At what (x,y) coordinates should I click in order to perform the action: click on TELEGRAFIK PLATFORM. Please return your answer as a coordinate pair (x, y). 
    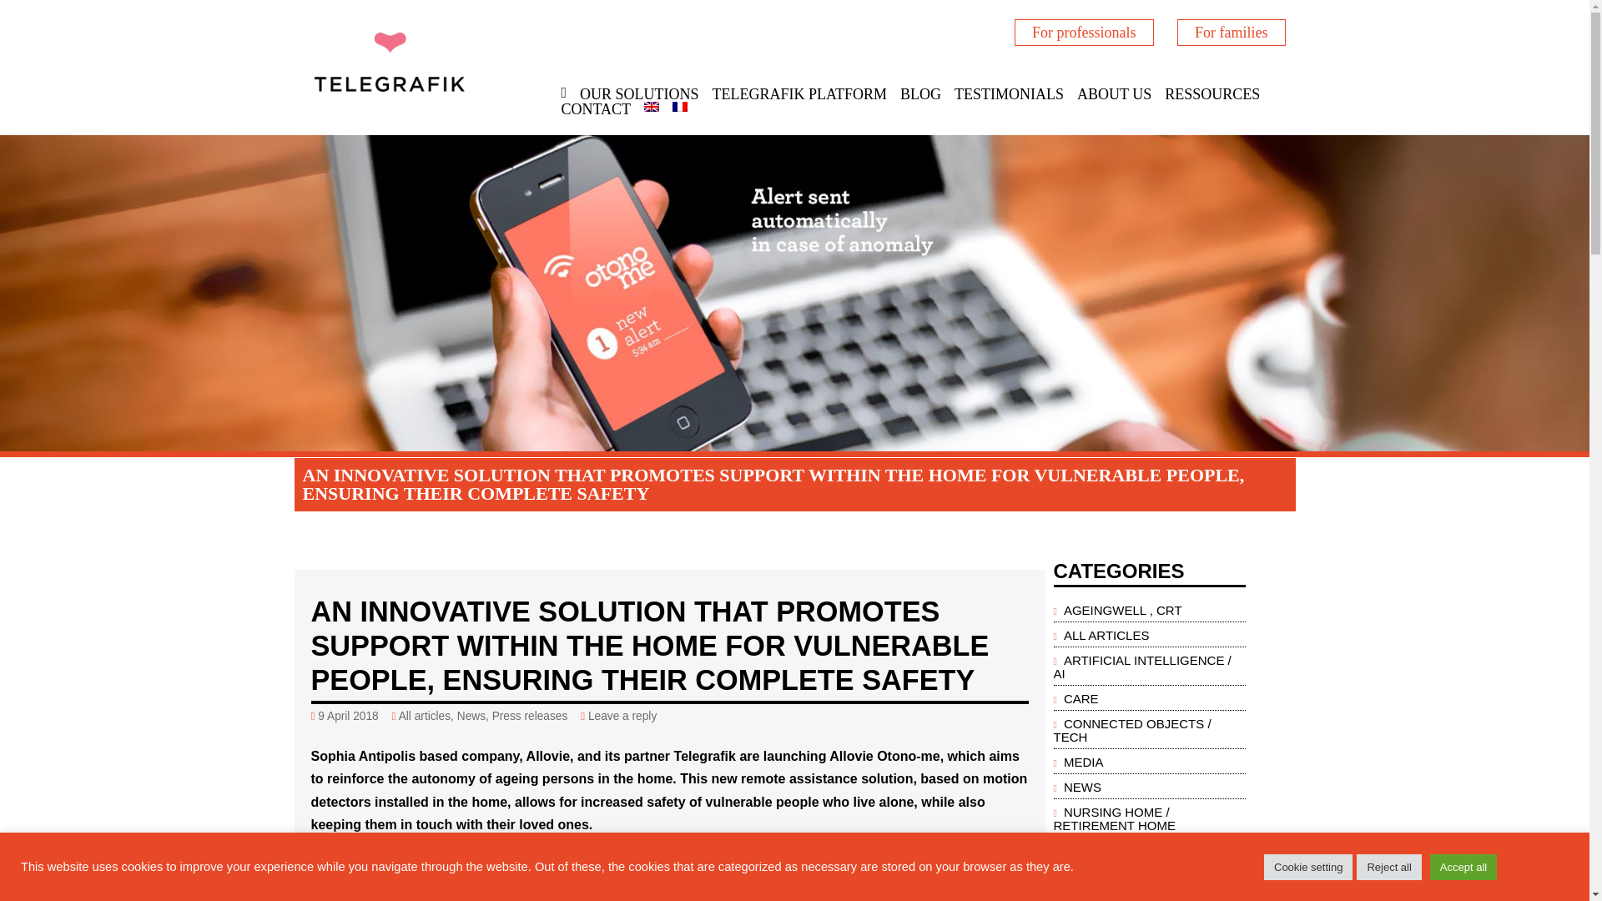
    Looking at the image, I should click on (799, 93).